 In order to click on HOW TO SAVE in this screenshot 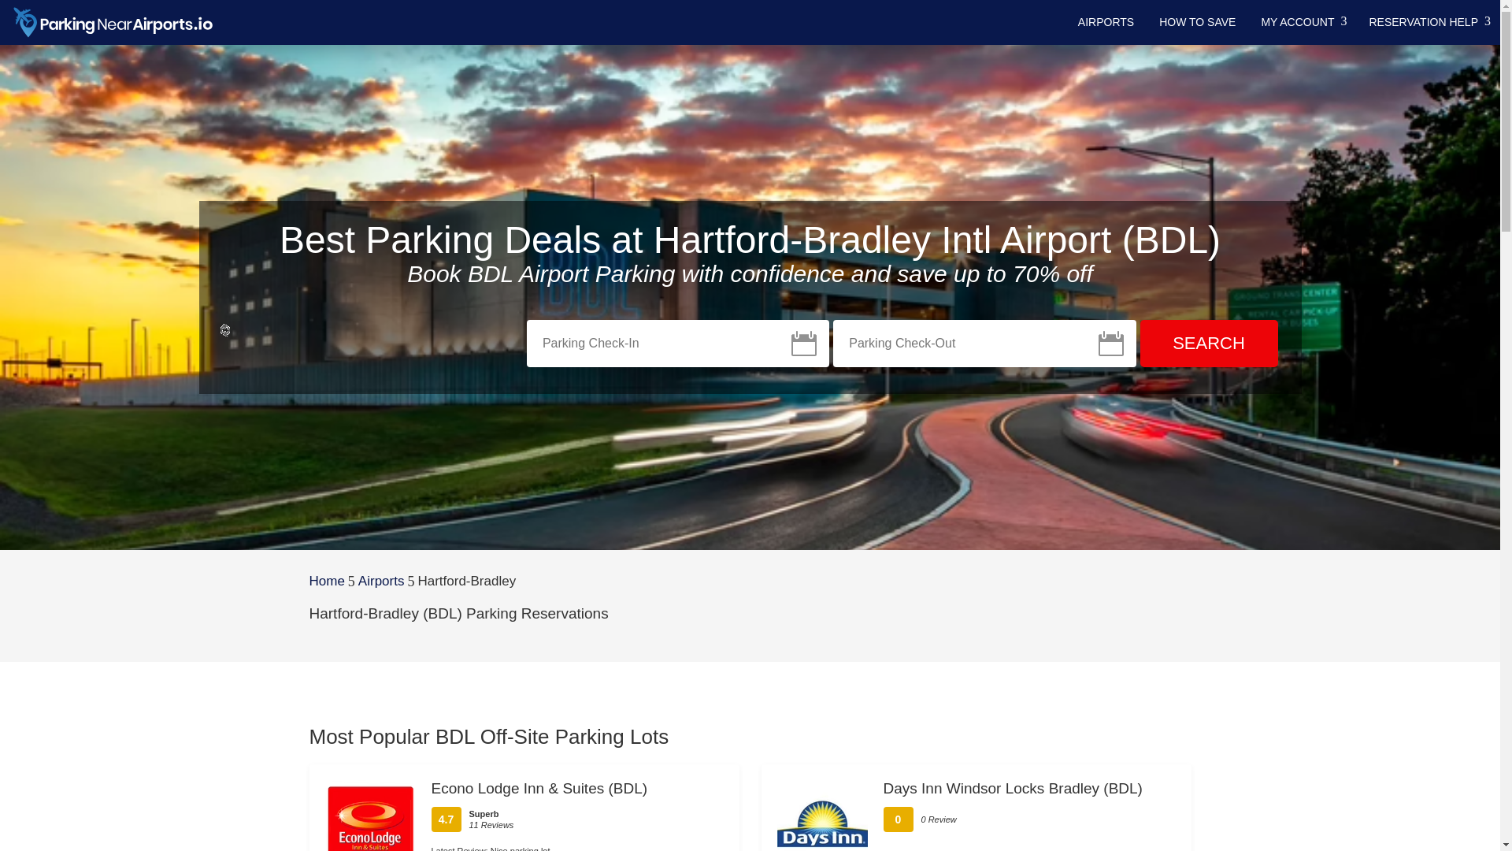, I will do `click(1197, 22)`.